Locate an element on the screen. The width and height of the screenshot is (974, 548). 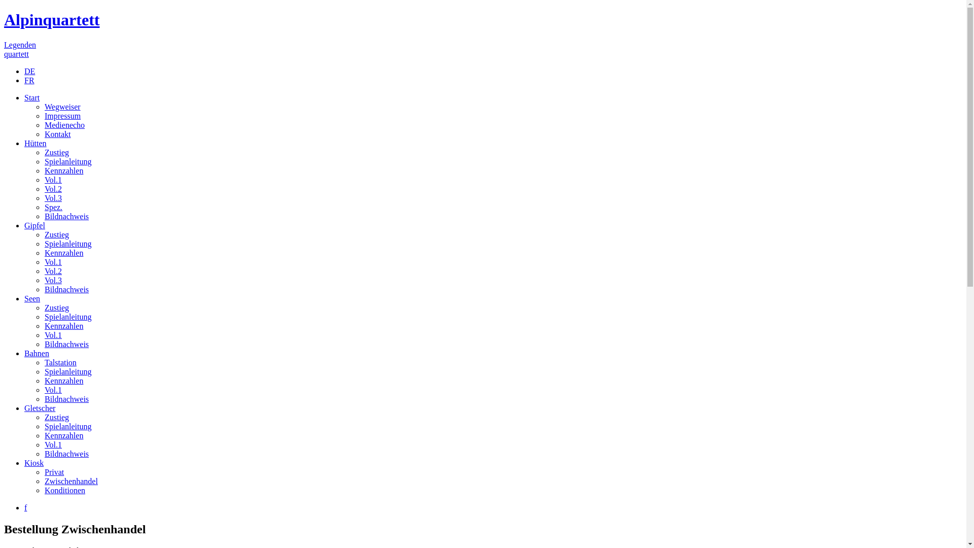
Vol.2 is located at coordinates (53, 271).